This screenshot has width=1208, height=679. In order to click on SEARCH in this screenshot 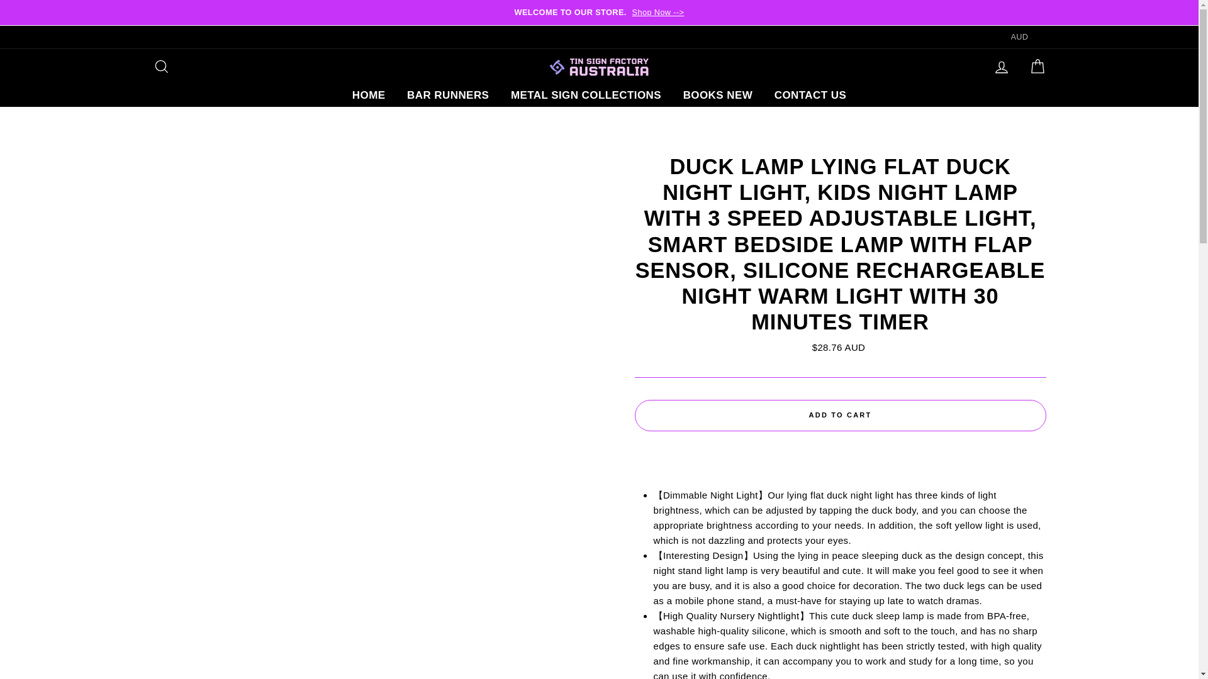, I will do `click(161, 67)`.